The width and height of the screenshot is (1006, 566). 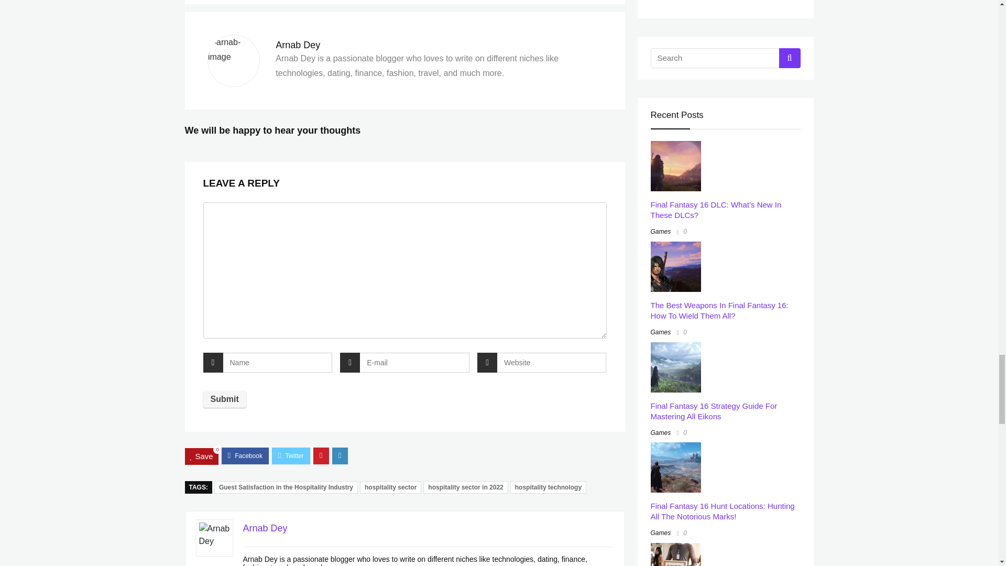 I want to click on Submit, so click(x=224, y=399).